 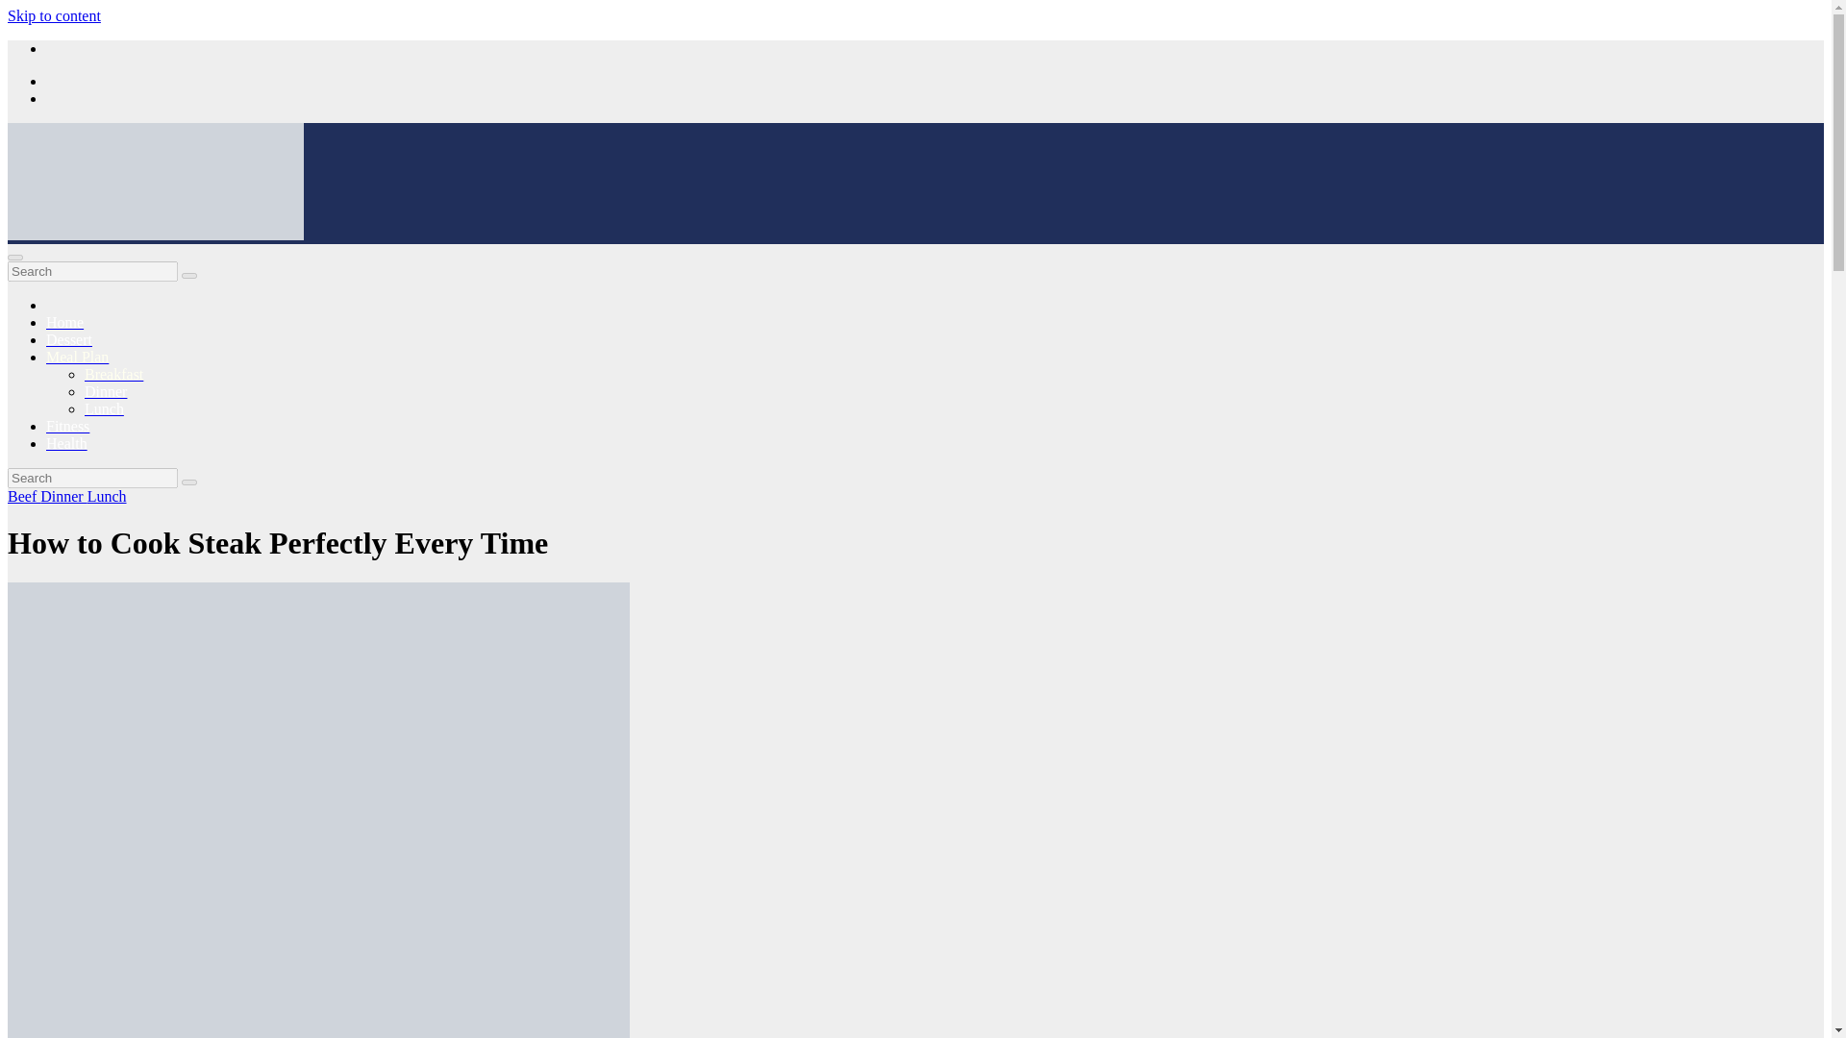 What do you see at coordinates (107, 496) in the screenshot?
I see `Lunch` at bounding box center [107, 496].